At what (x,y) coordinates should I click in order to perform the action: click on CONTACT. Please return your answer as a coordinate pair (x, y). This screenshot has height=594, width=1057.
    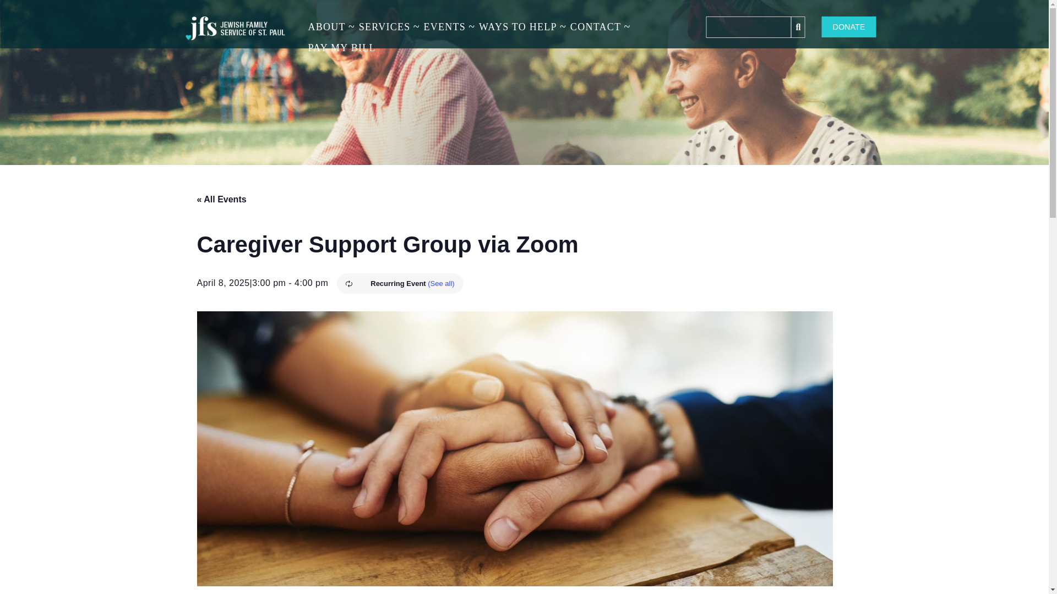
    Looking at the image, I should click on (596, 27).